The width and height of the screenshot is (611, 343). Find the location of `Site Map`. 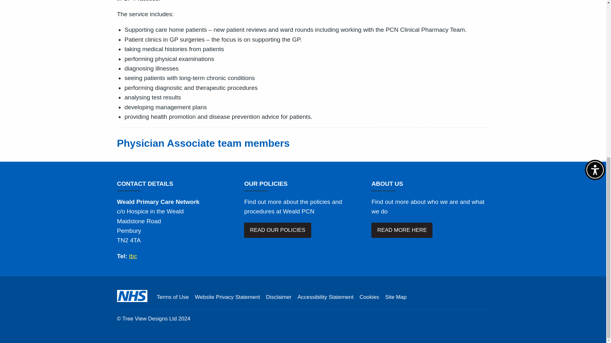

Site Map is located at coordinates (395, 297).